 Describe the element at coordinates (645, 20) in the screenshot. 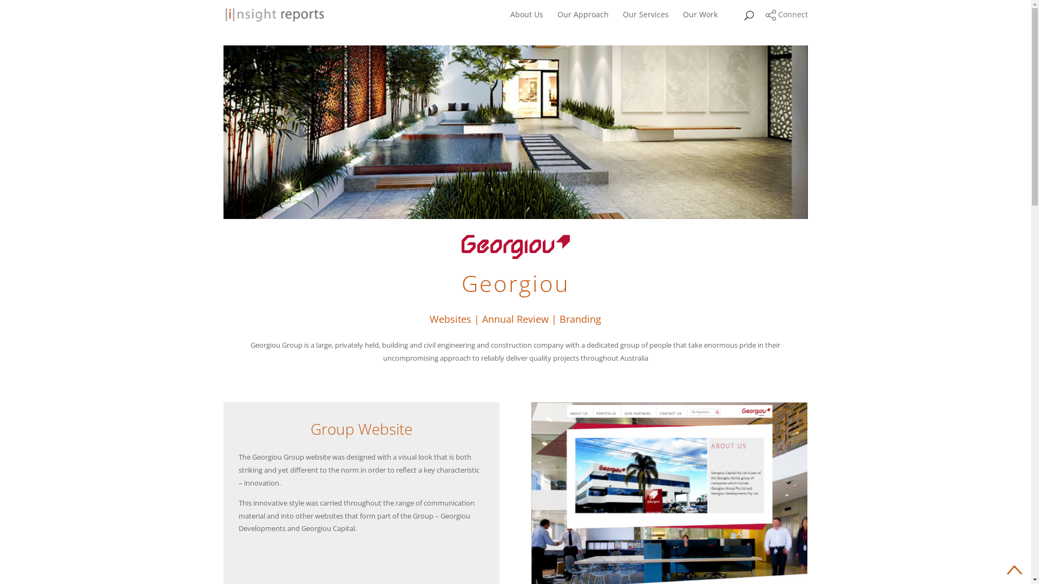

I see `Our Services` at that location.